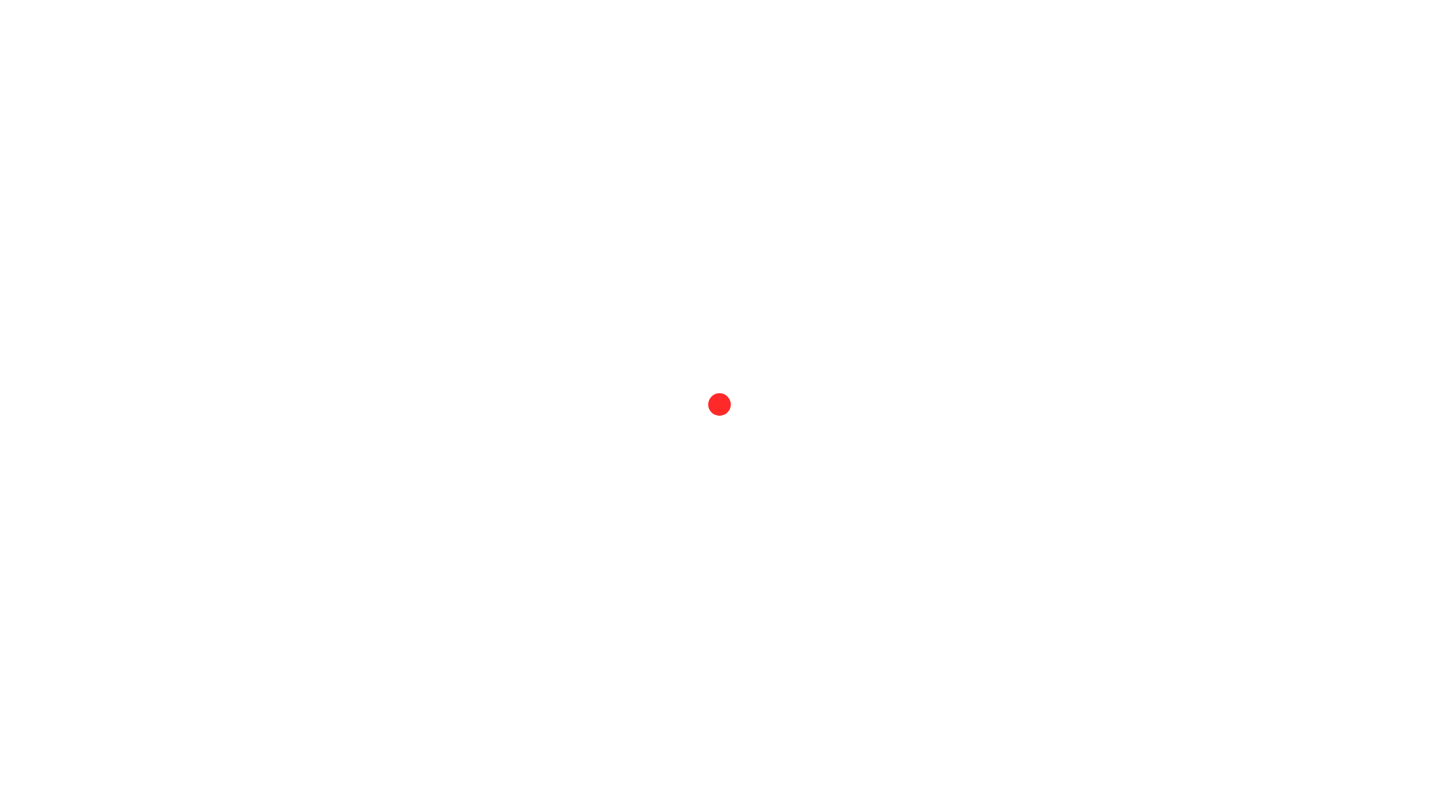 This screenshot has height=809, width=1439. I want to click on Hello world!, so click(603, 112).